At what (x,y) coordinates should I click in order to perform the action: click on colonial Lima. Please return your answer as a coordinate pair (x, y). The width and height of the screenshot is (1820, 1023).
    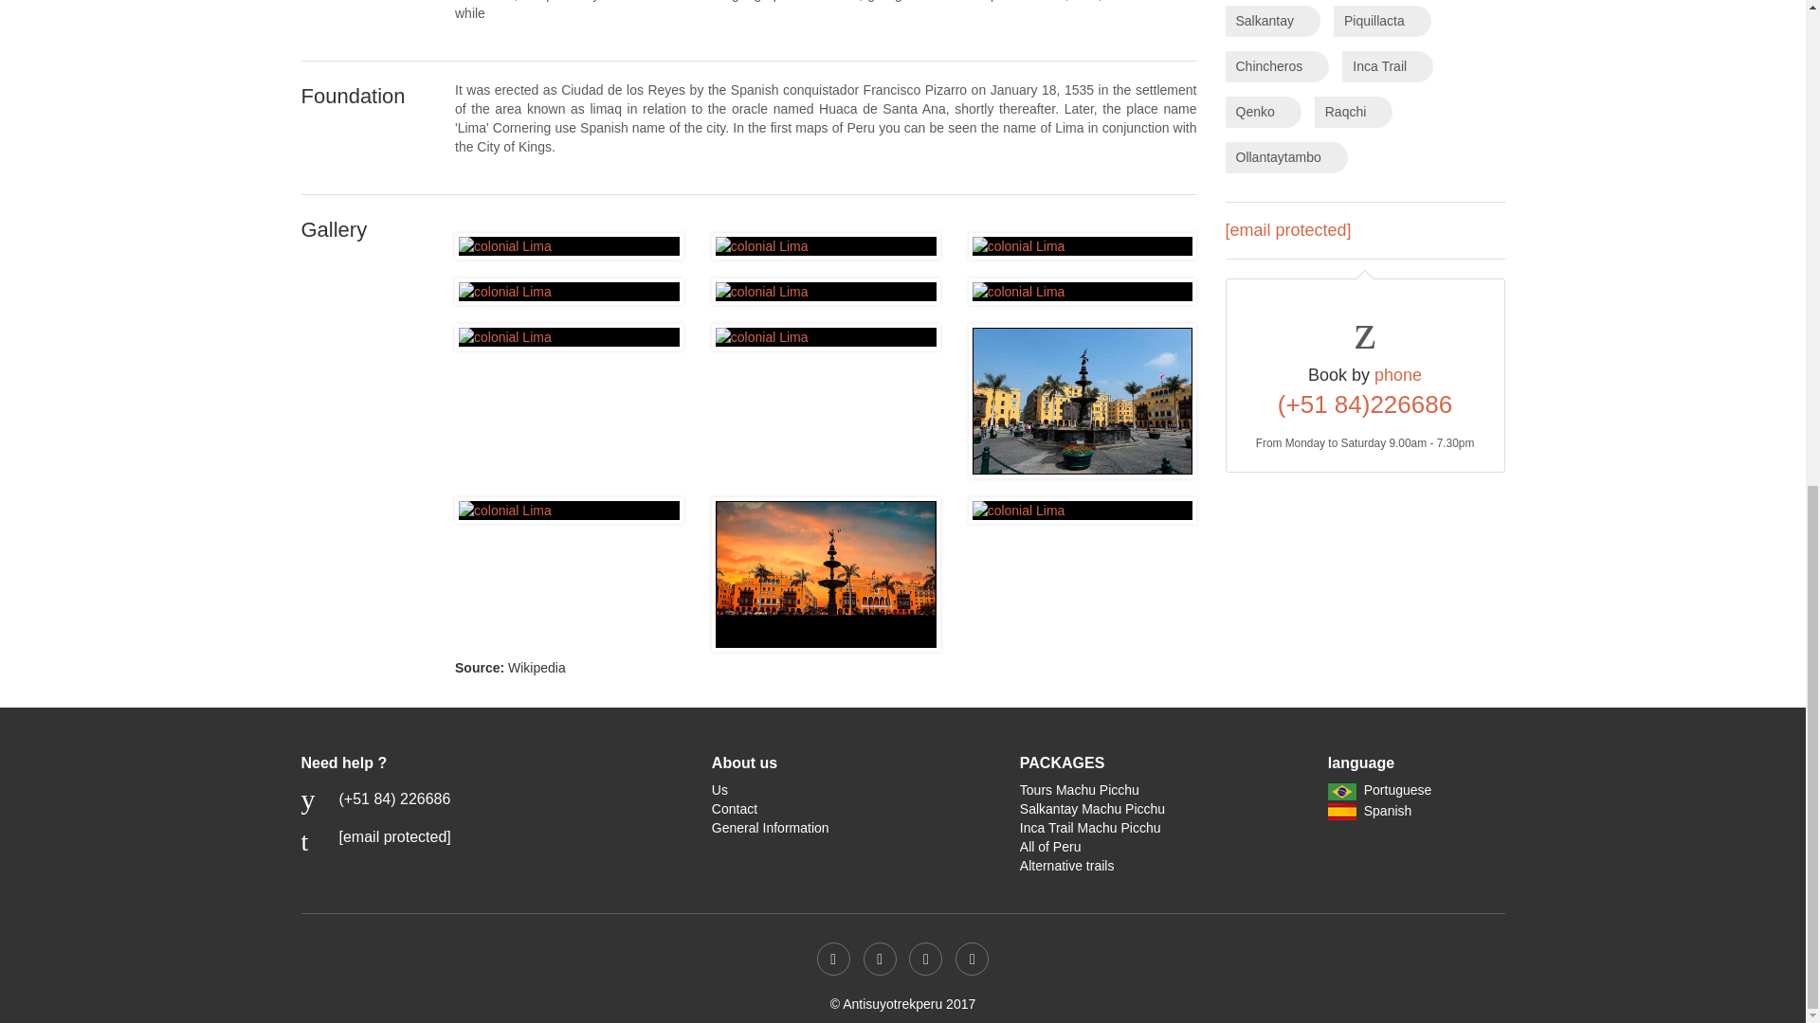
    Looking at the image, I should click on (569, 292).